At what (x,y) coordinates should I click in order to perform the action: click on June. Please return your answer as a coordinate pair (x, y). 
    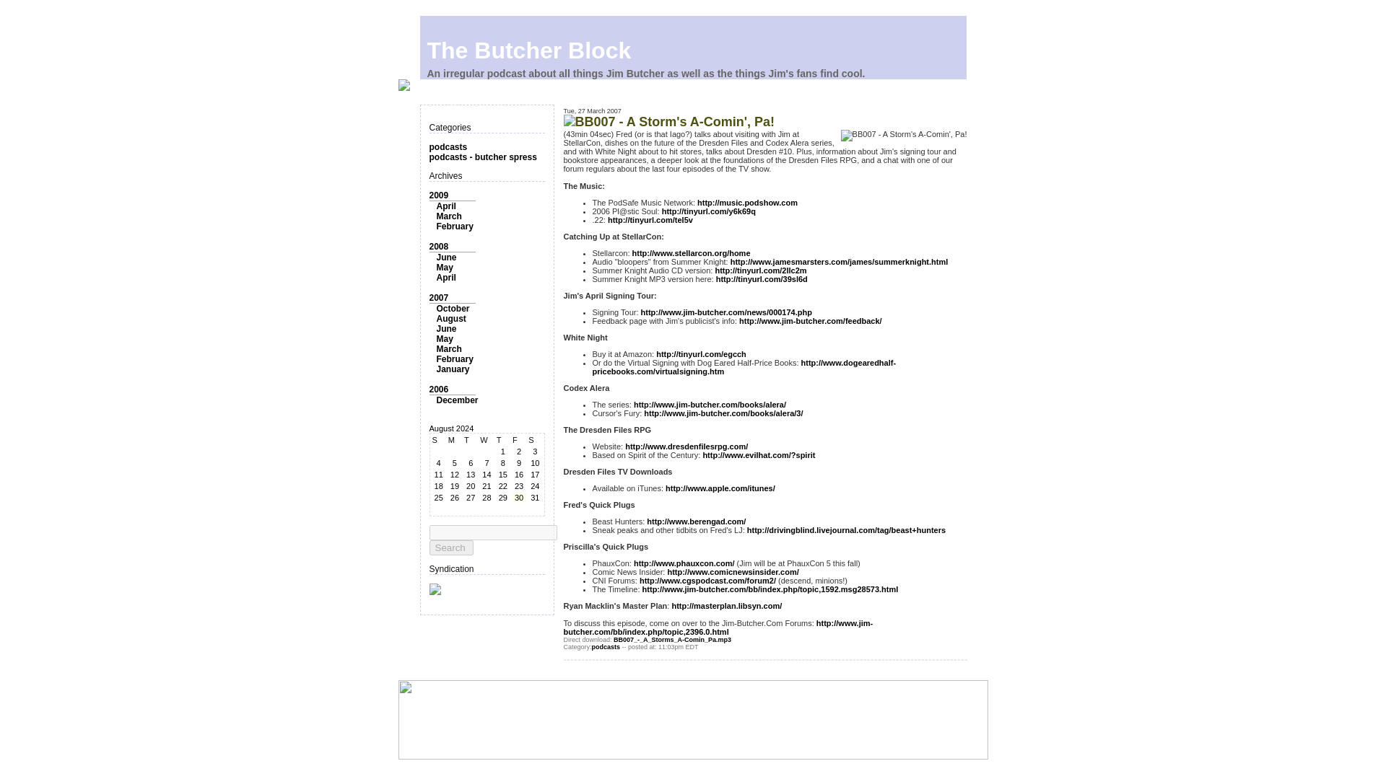
    Looking at the image, I should click on (446, 257).